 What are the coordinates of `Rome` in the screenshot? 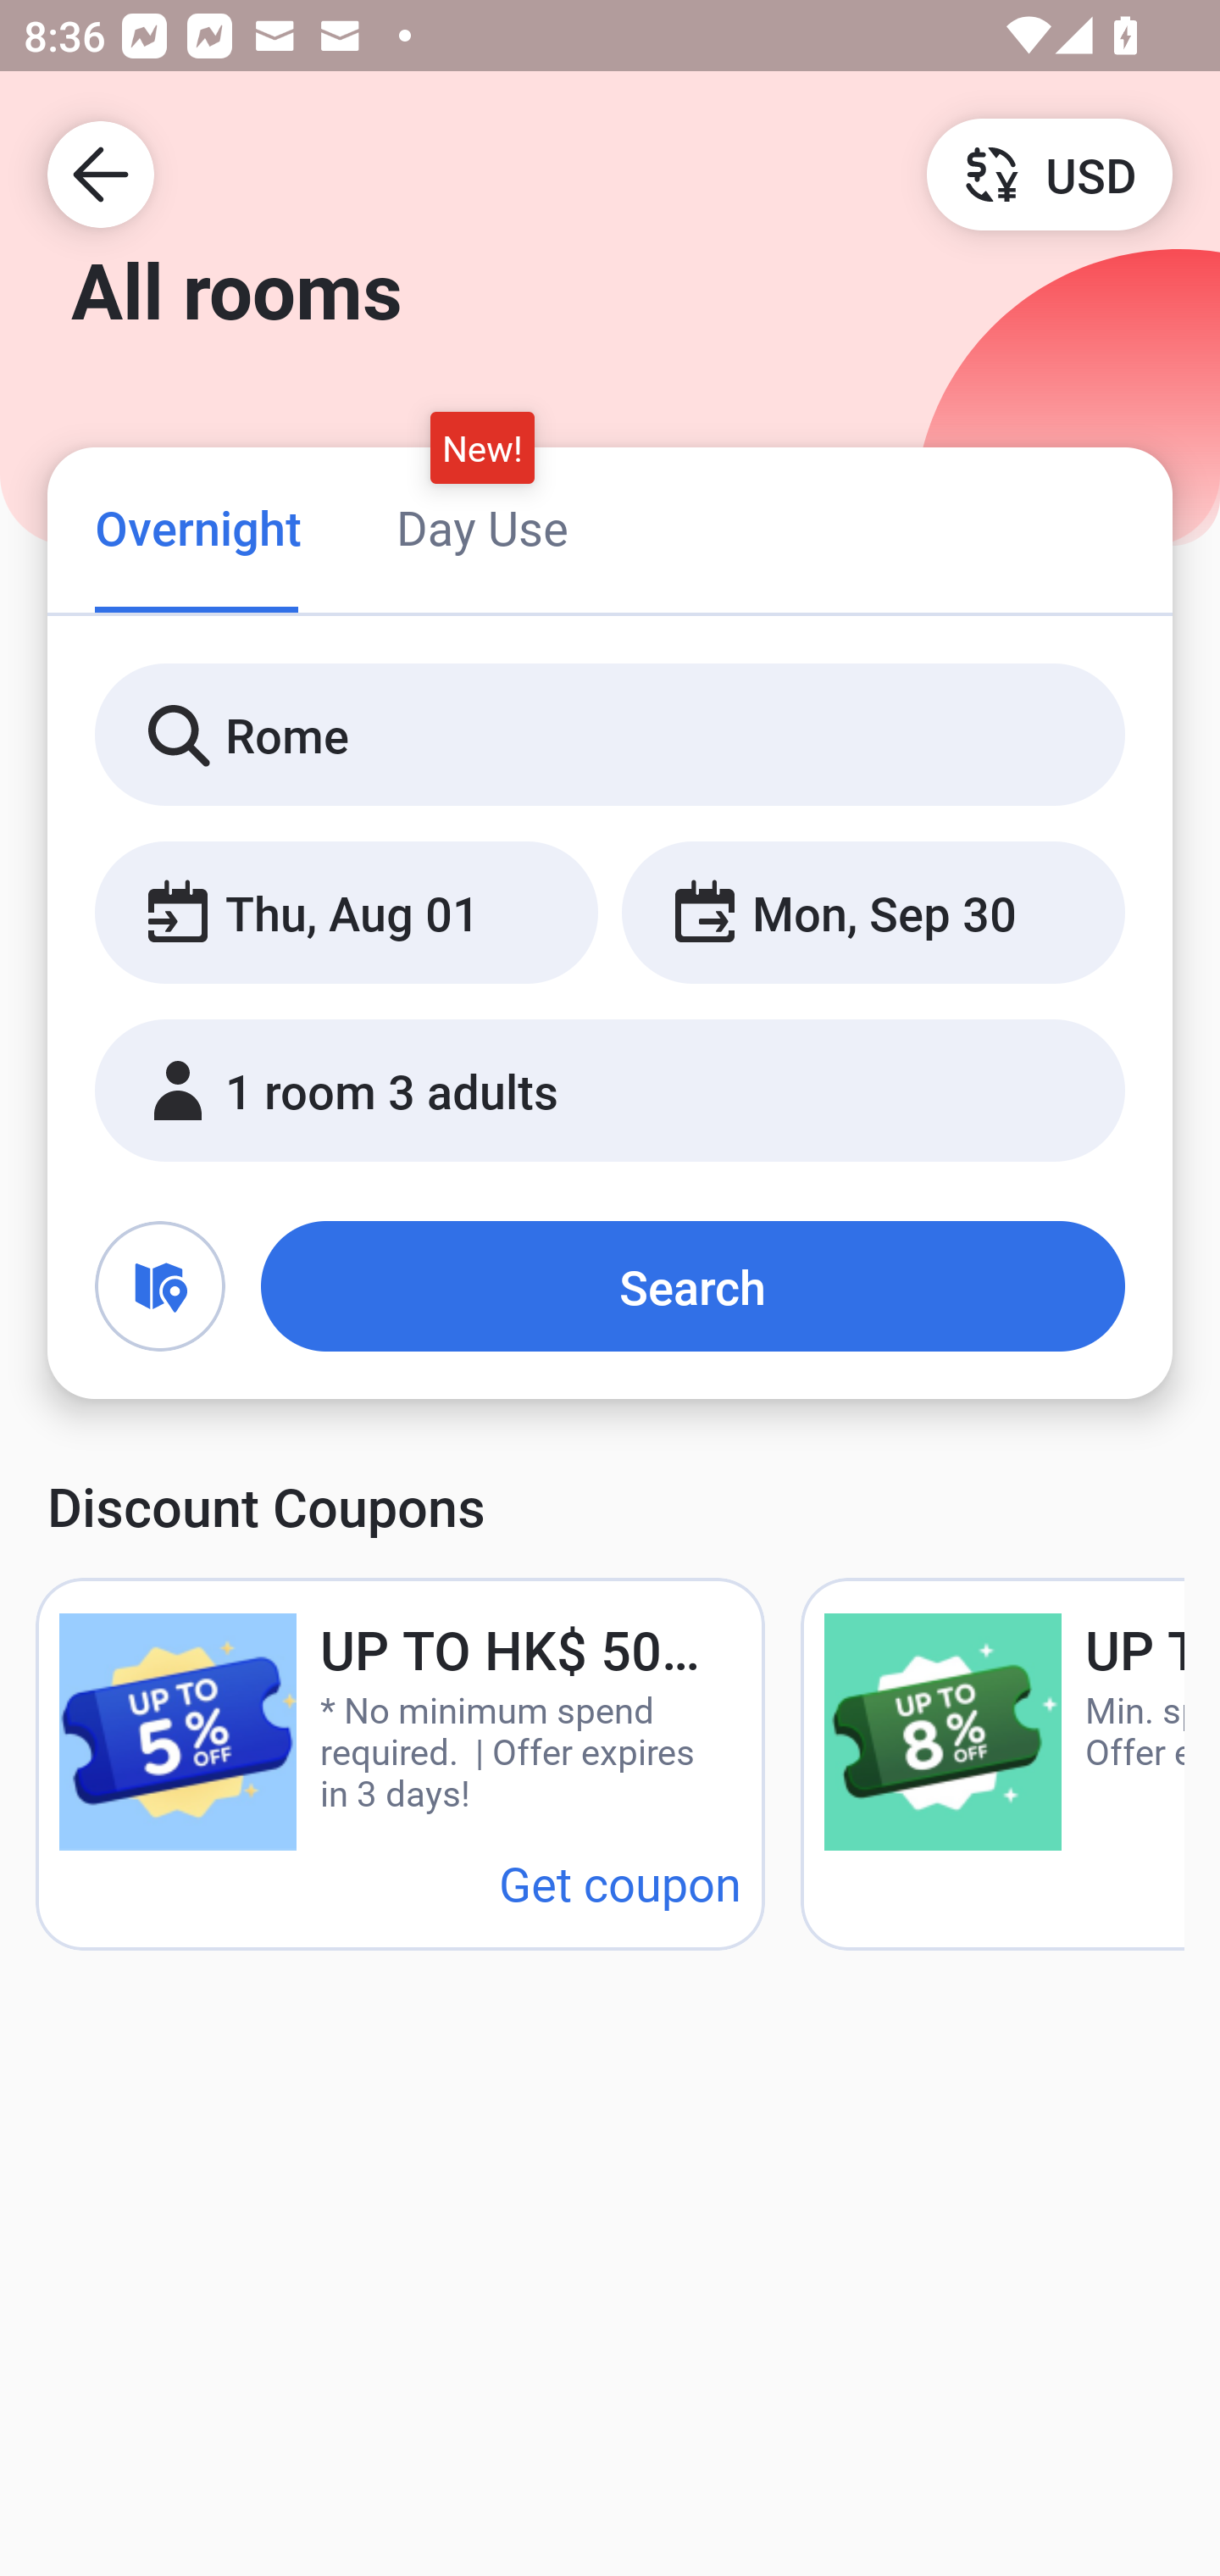 It's located at (610, 736).